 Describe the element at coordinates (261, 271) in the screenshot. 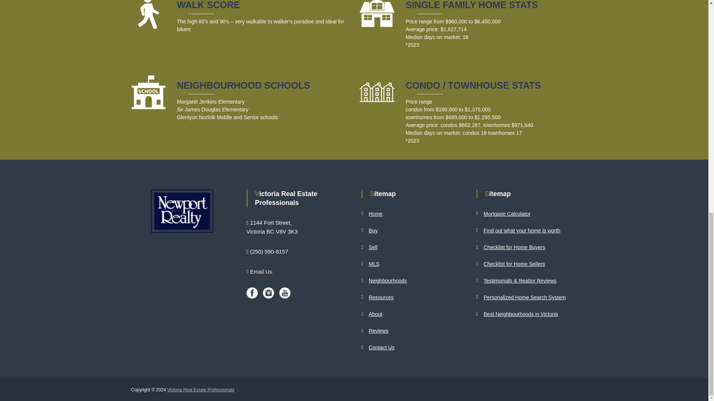

I see `Email Us` at that location.